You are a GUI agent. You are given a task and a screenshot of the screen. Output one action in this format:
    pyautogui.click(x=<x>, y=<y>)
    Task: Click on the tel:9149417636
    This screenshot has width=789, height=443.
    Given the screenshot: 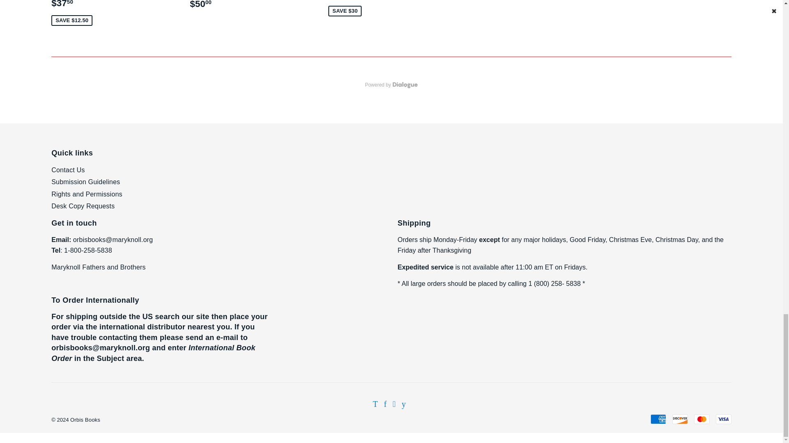 What is the action you would take?
    pyautogui.click(x=88, y=250)
    